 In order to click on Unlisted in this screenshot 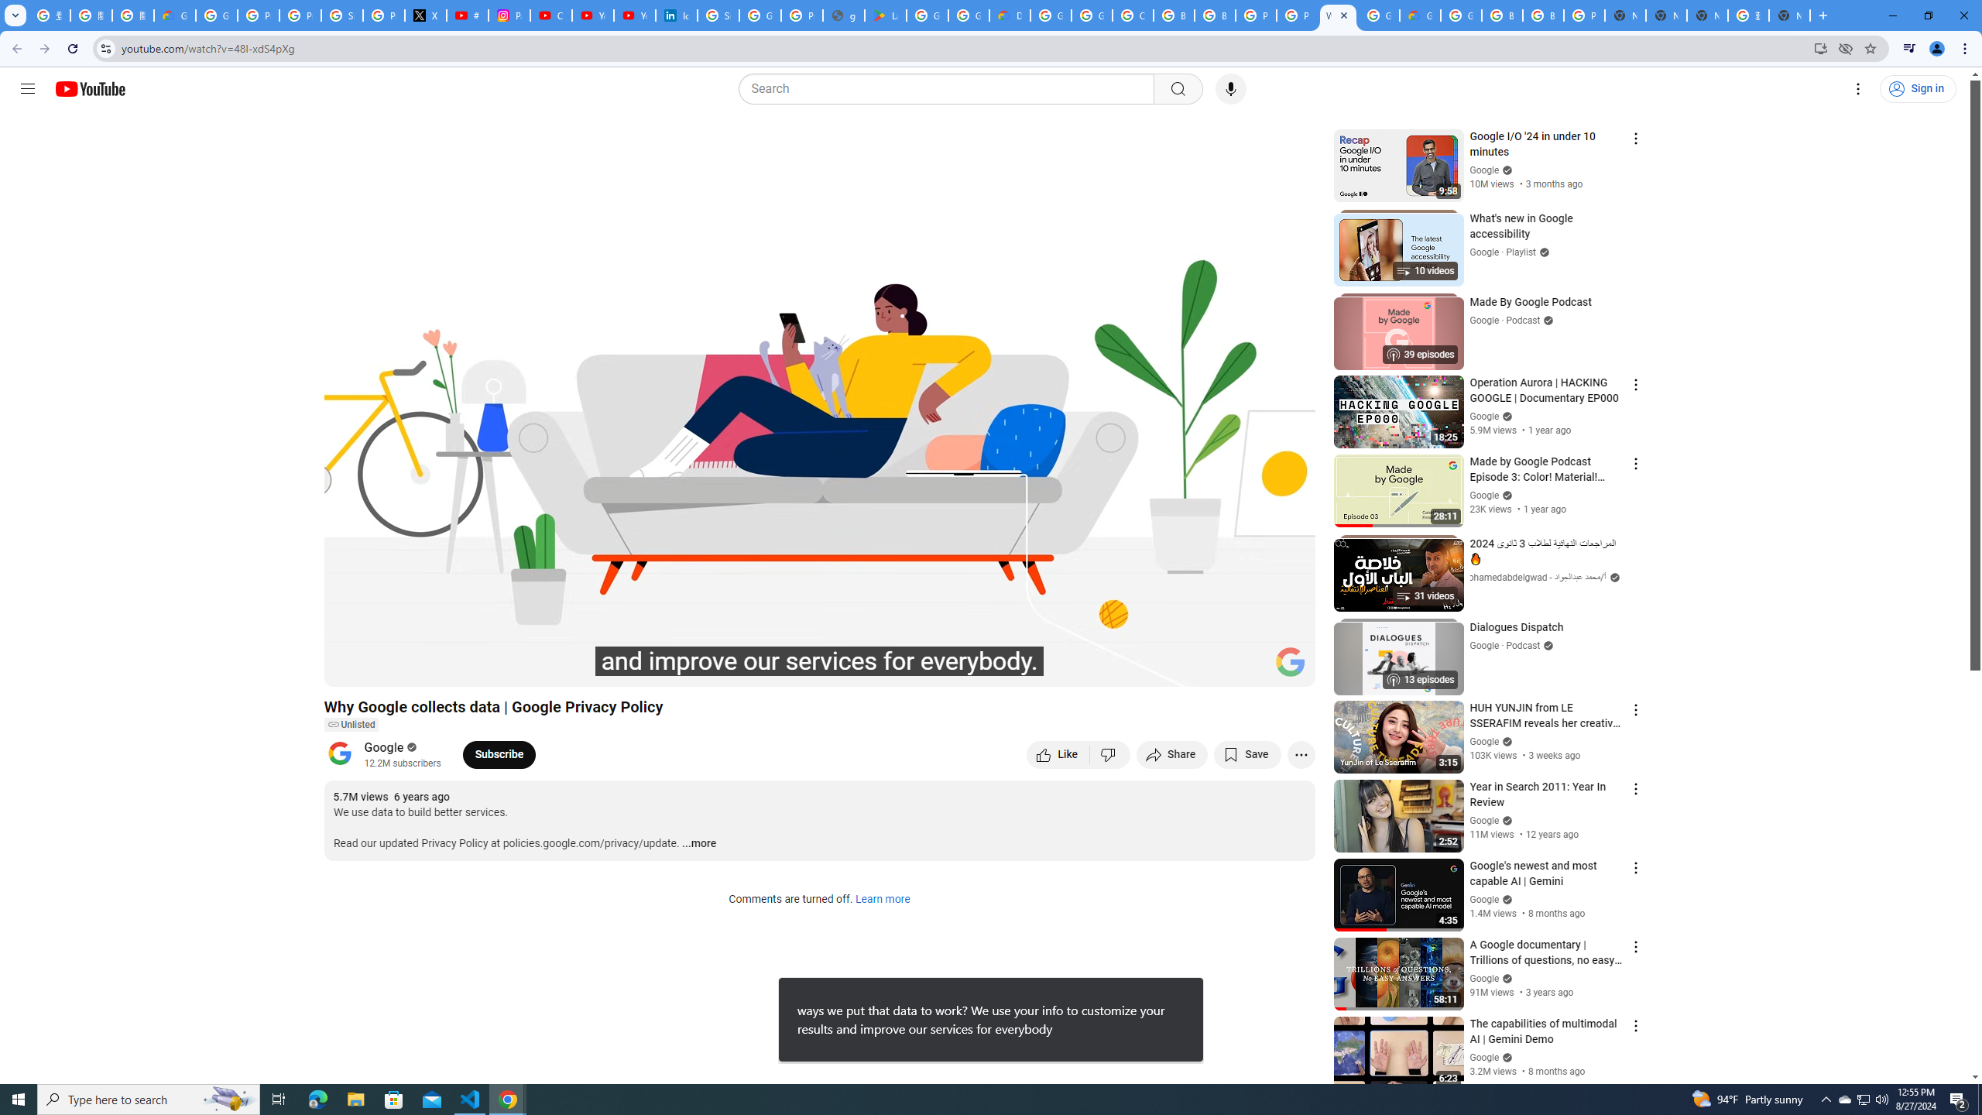, I will do `click(350, 725)`.